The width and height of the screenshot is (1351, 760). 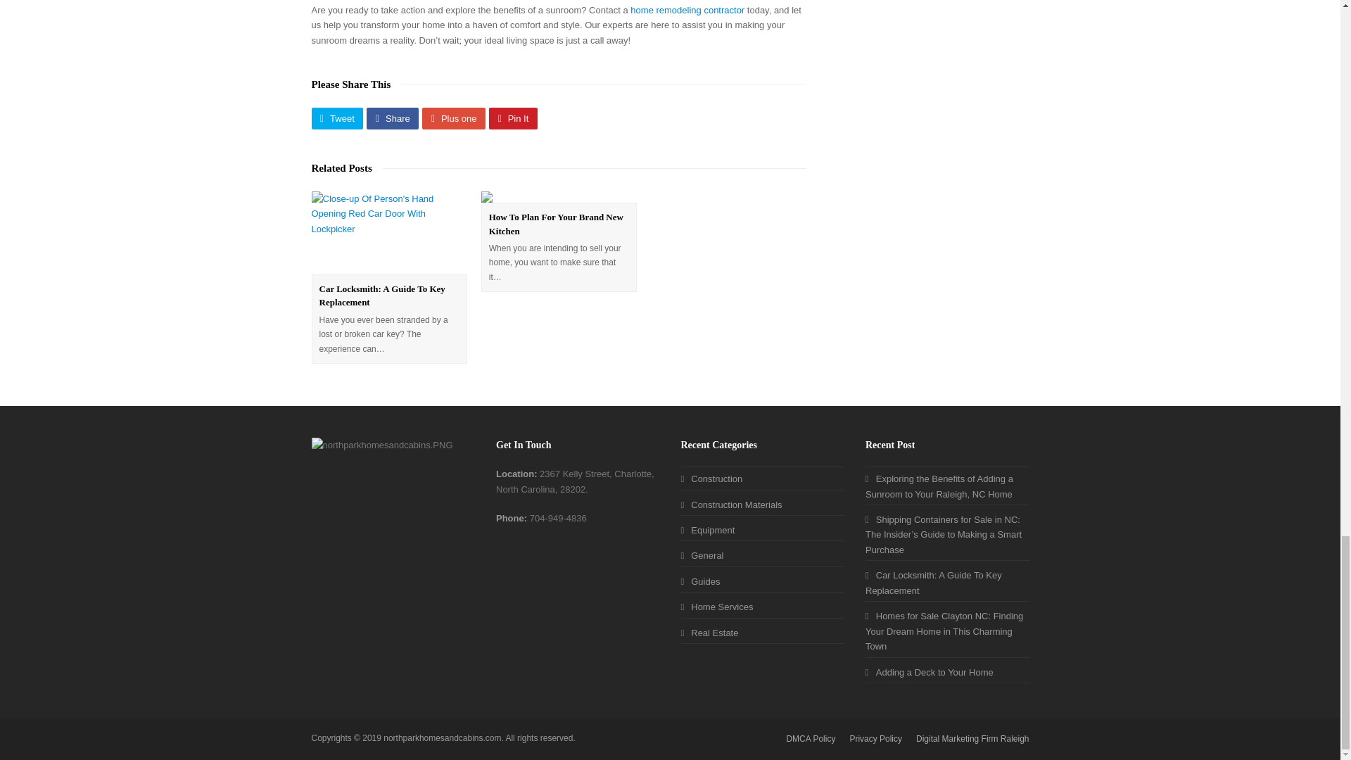 I want to click on Plus one, so click(x=453, y=118).